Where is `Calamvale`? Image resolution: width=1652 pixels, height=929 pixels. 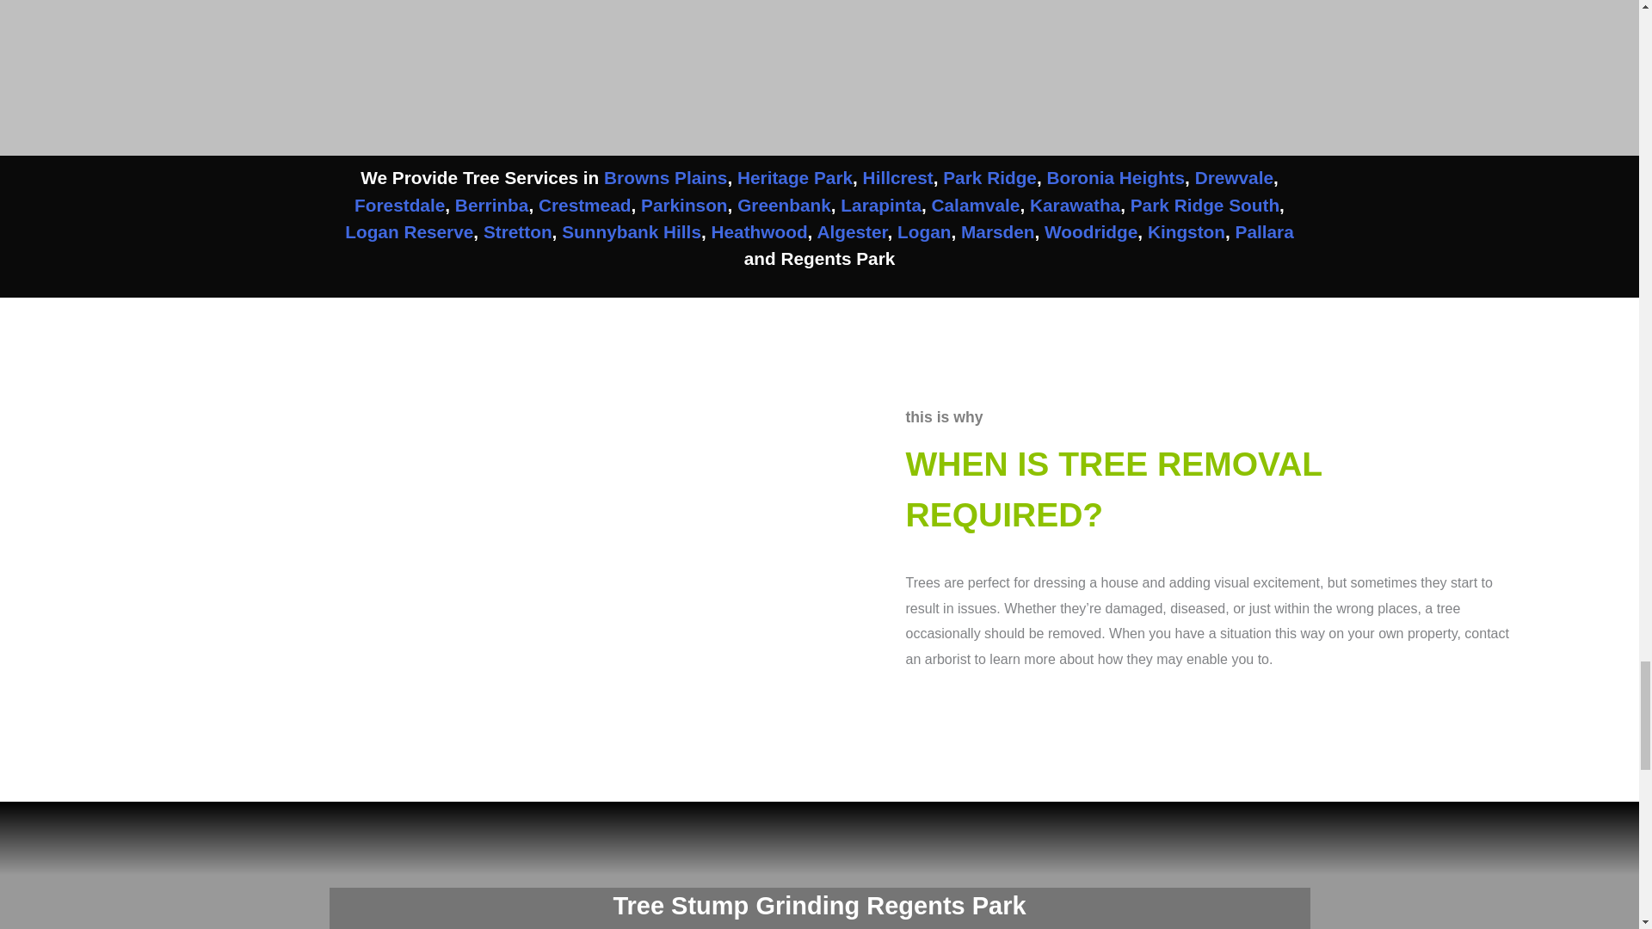 Calamvale is located at coordinates (976, 205).